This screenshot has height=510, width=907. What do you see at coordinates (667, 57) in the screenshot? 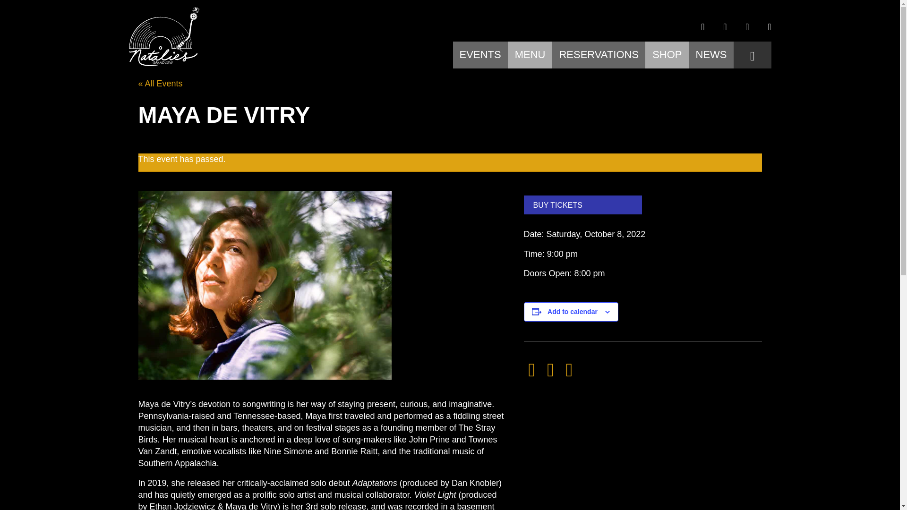
I see `SHOP` at bounding box center [667, 57].